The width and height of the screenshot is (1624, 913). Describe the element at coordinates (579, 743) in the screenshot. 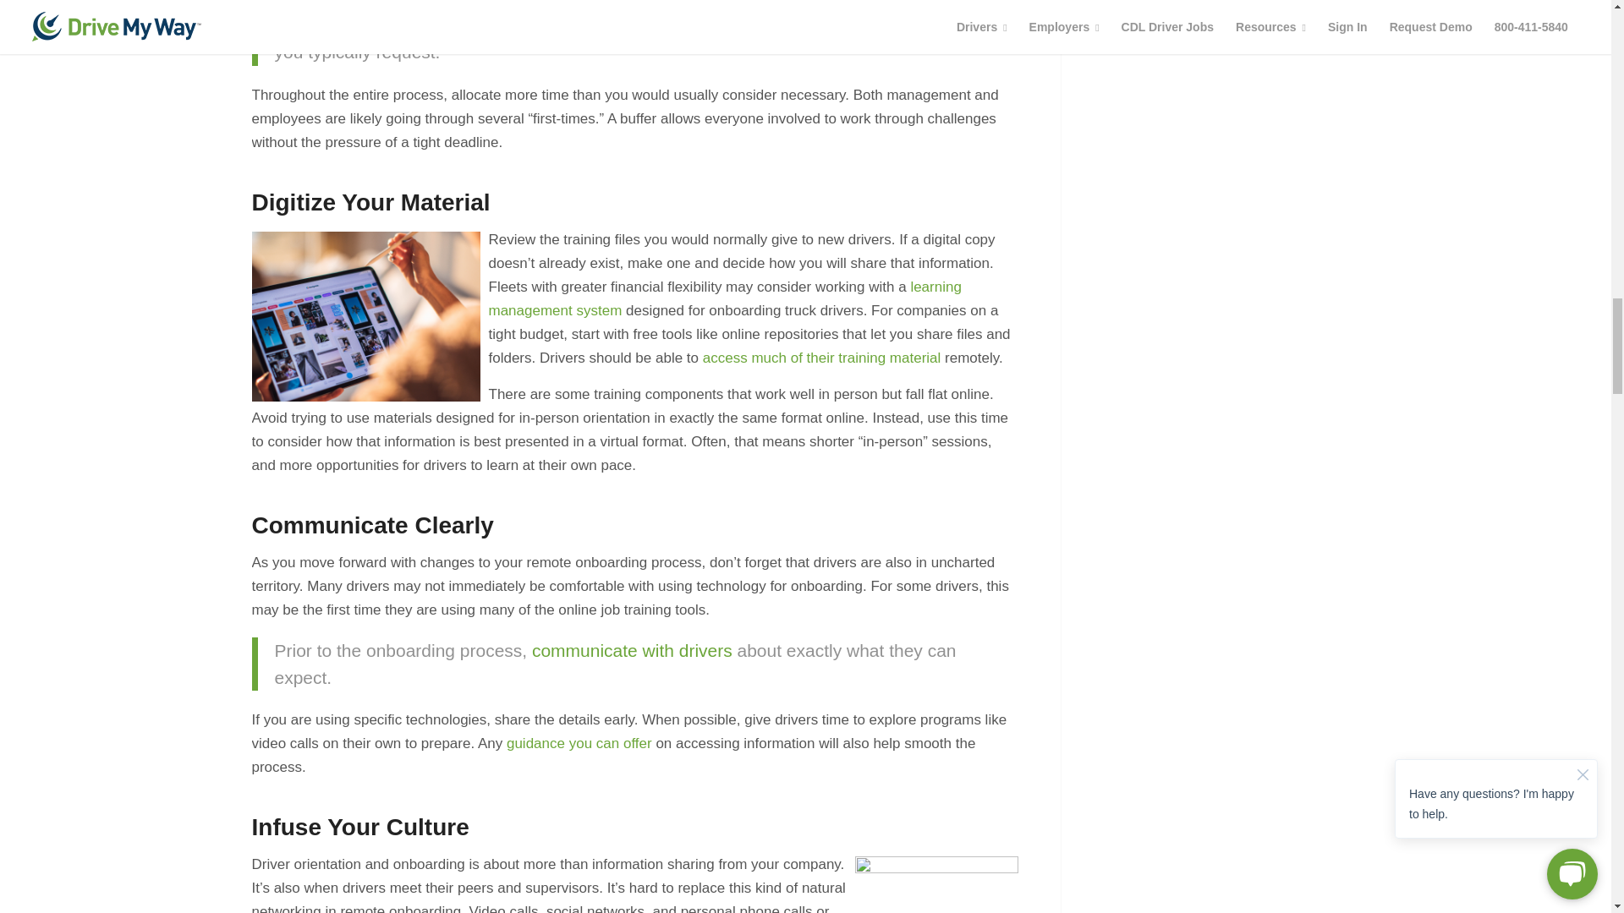

I see `guidance you can offer` at that location.